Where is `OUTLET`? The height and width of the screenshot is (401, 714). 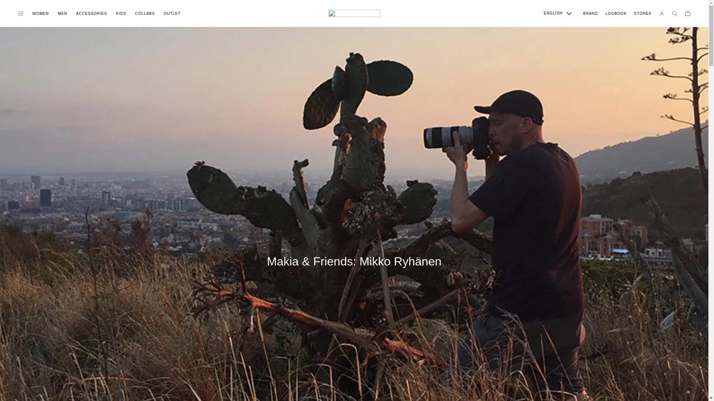 OUTLET is located at coordinates (172, 13).